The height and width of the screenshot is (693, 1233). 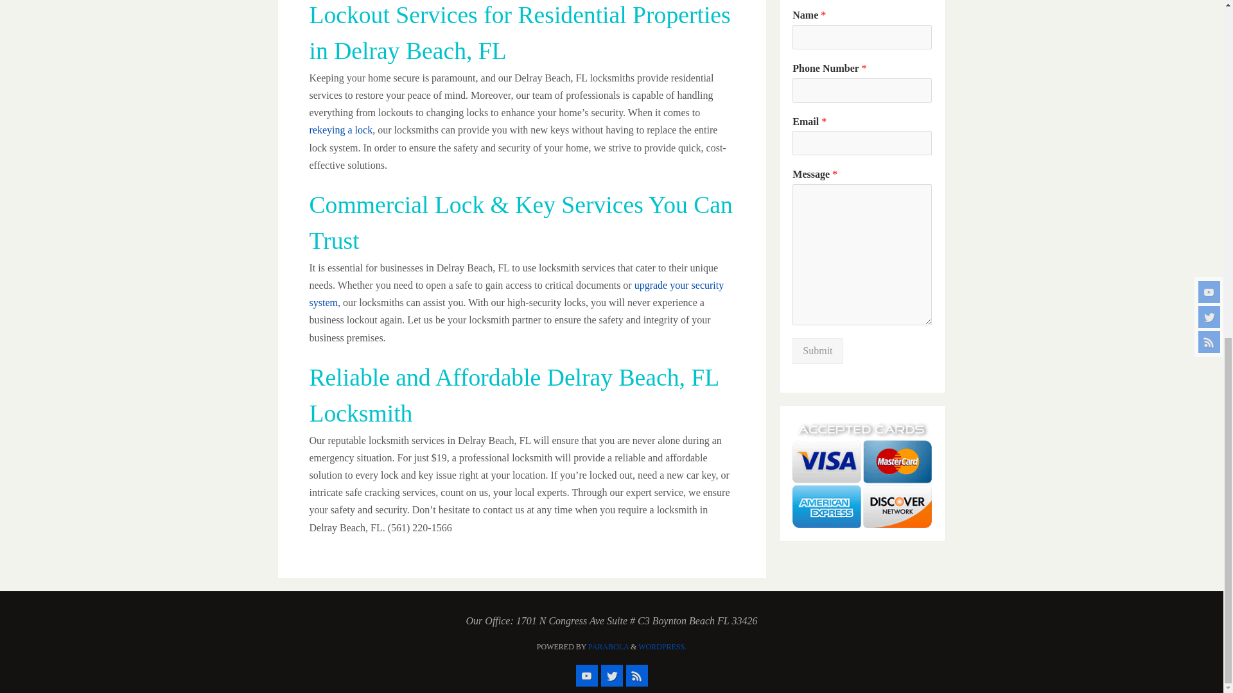 What do you see at coordinates (663, 647) in the screenshot?
I see `Semantic Personal Publishing Platform` at bounding box center [663, 647].